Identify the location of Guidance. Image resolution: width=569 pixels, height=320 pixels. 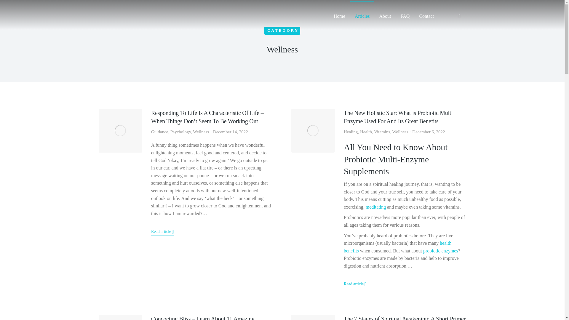
(159, 132).